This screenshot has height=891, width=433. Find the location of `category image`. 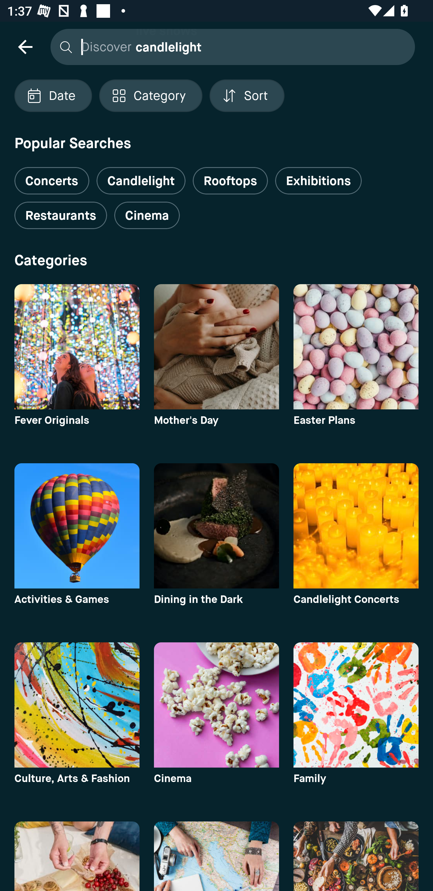

category image is located at coordinates (216, 346).